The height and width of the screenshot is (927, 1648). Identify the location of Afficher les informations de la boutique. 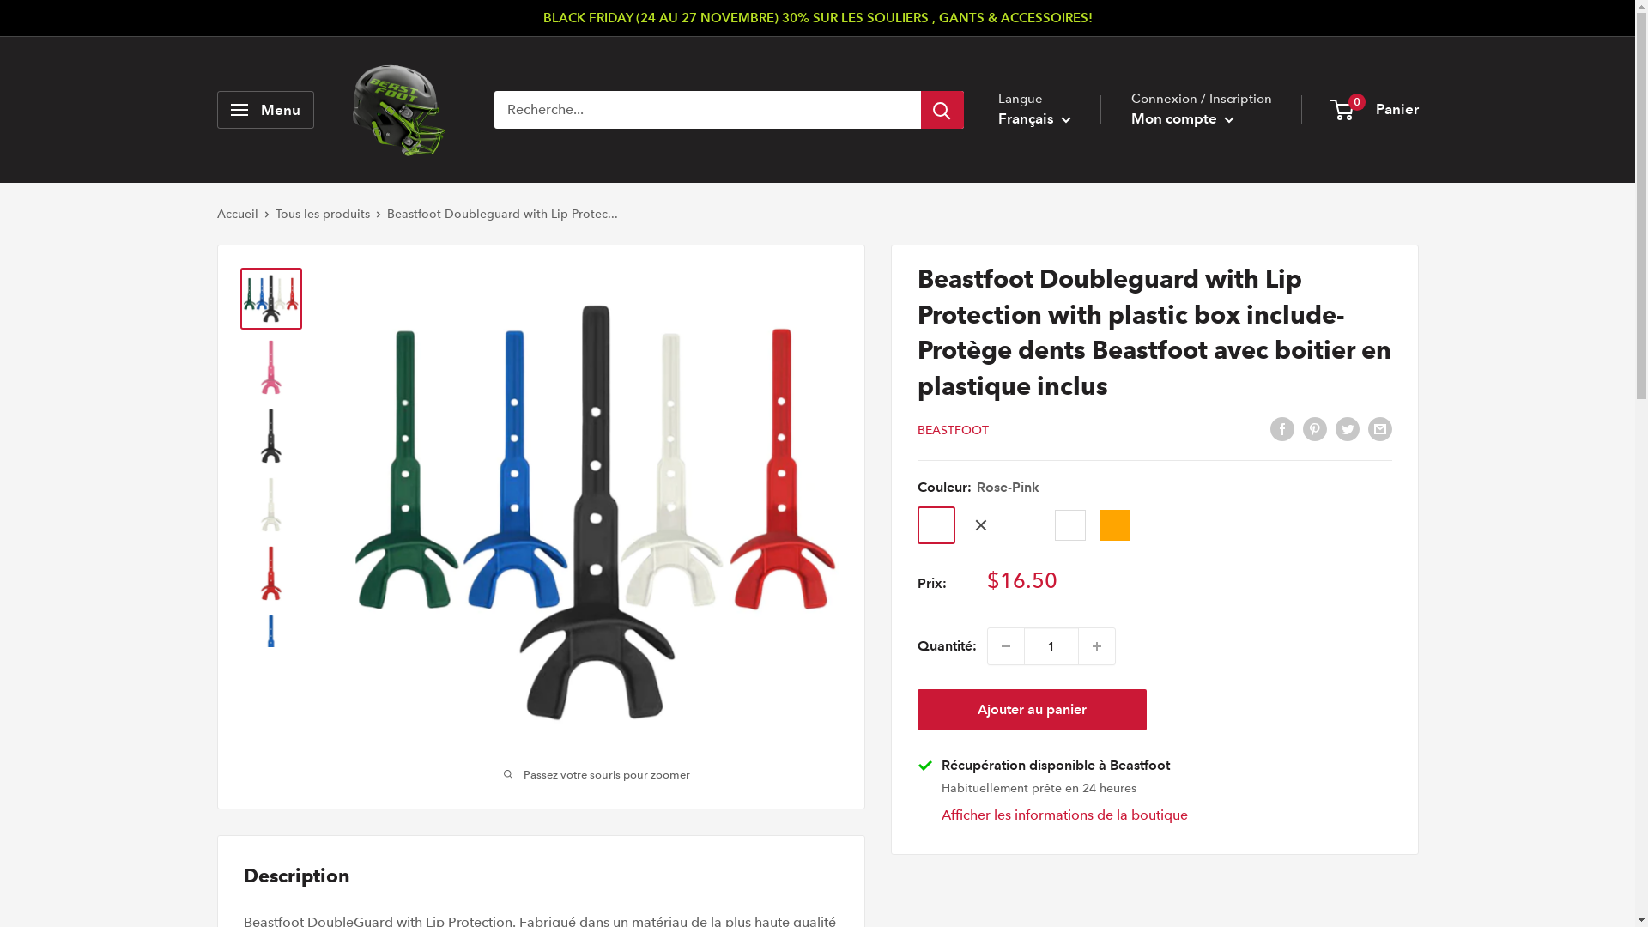
(1064, 815).